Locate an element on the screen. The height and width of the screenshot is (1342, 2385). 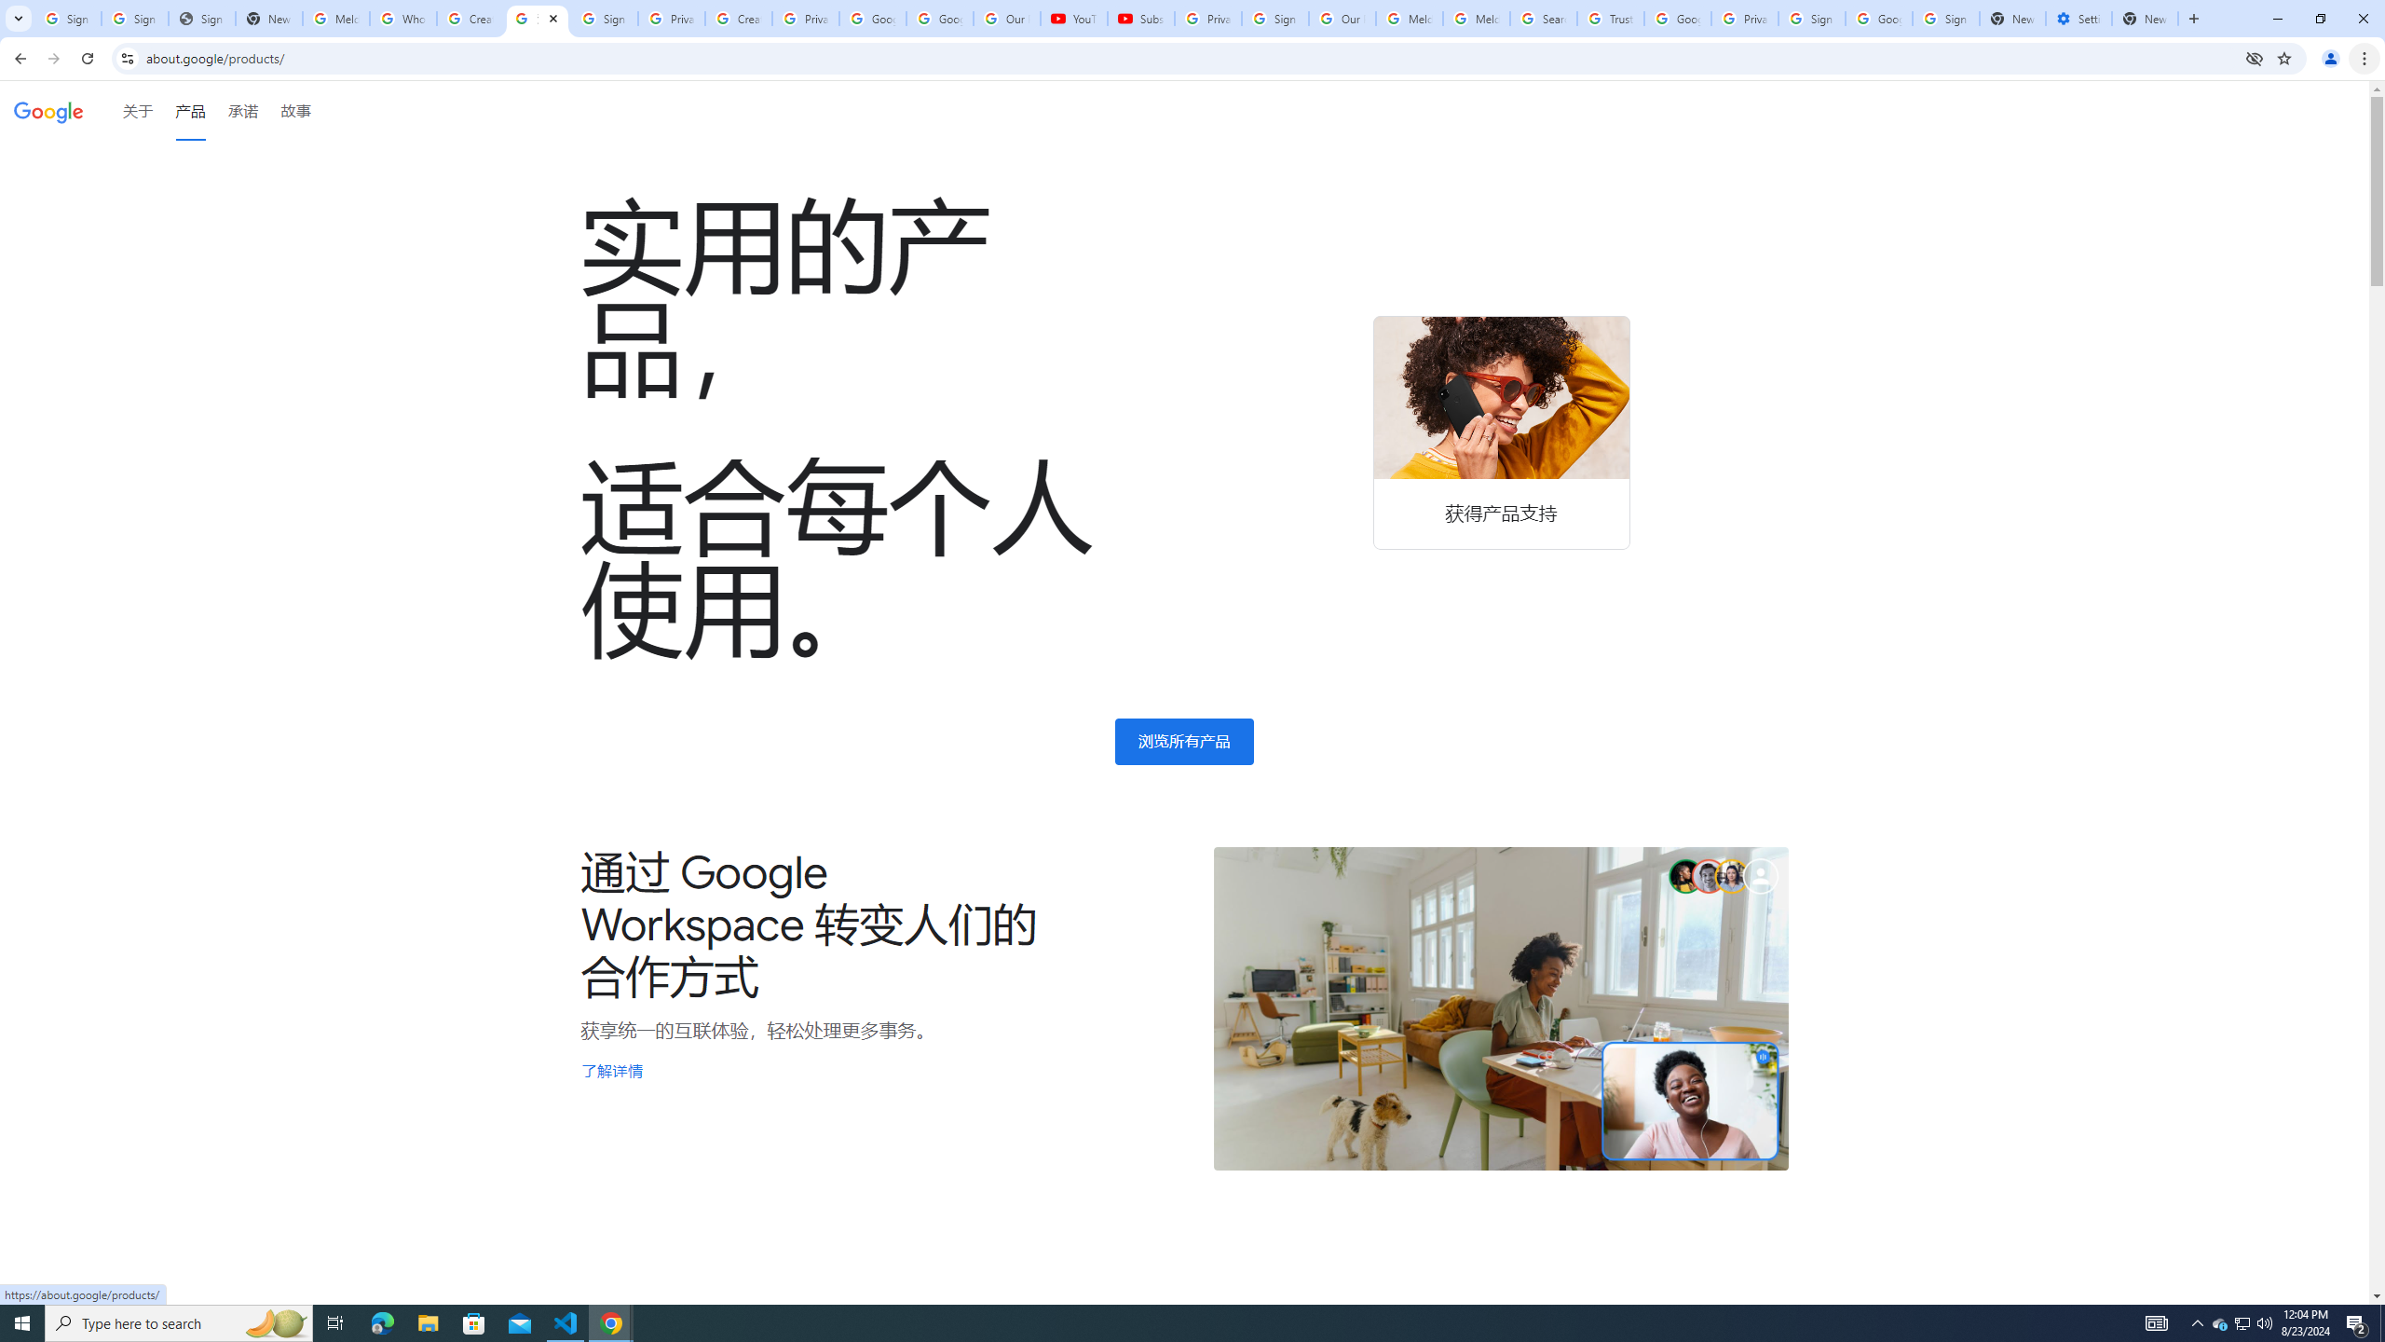
Third-party cookies blocked is located at coordinates (2255, 58).